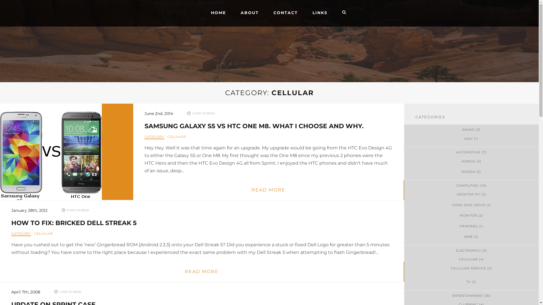 The image size is (543, 305). What do you see at coordinates (468, 152) in the screenshot?
I see `AUTOMOTIVE` at bounding box center [468, 152].